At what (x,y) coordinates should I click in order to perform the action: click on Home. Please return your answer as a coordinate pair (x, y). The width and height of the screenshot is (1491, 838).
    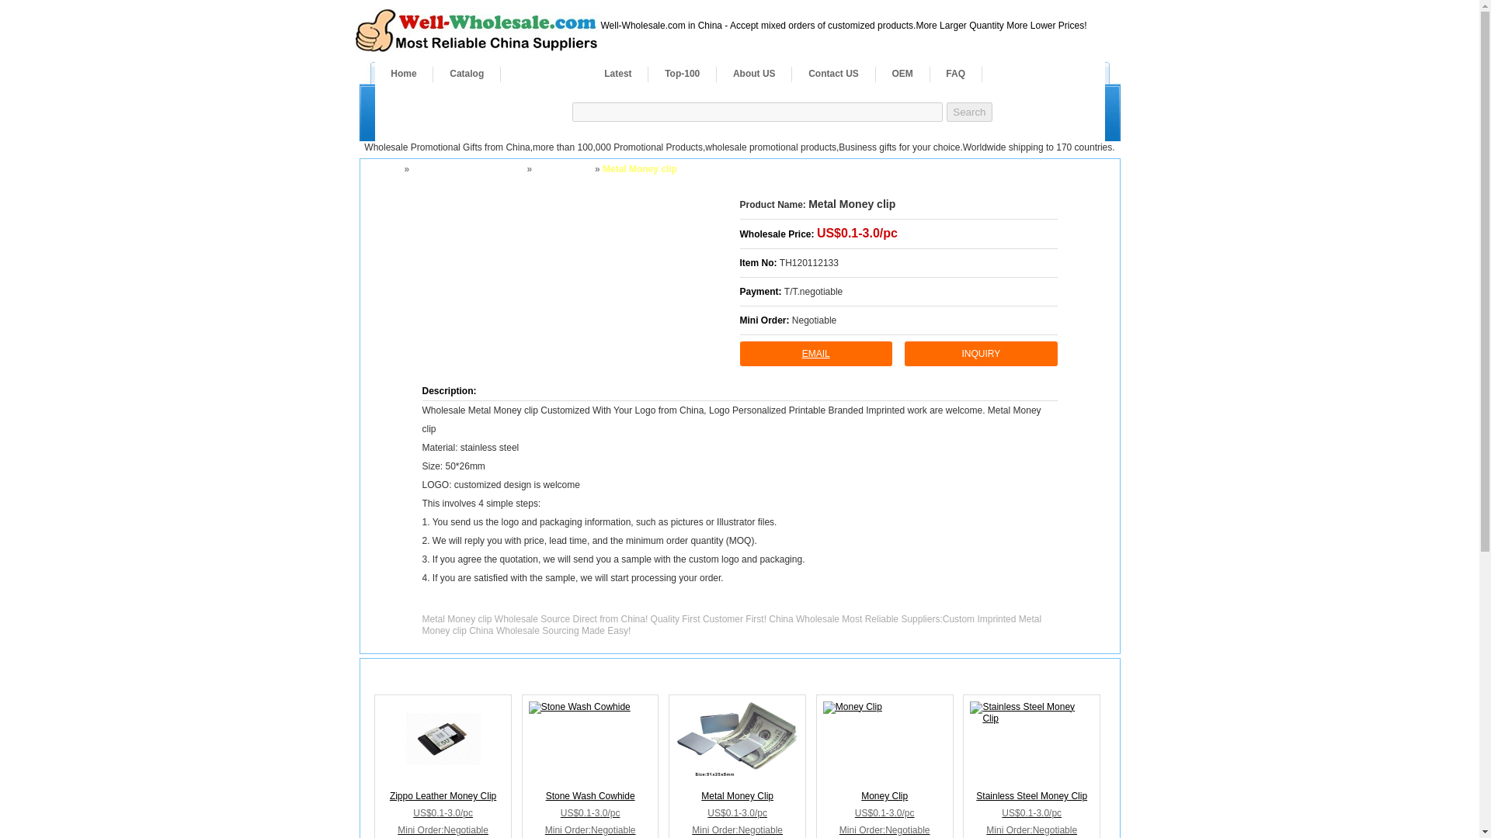
    Looking at the image, I should click on (385, 168).